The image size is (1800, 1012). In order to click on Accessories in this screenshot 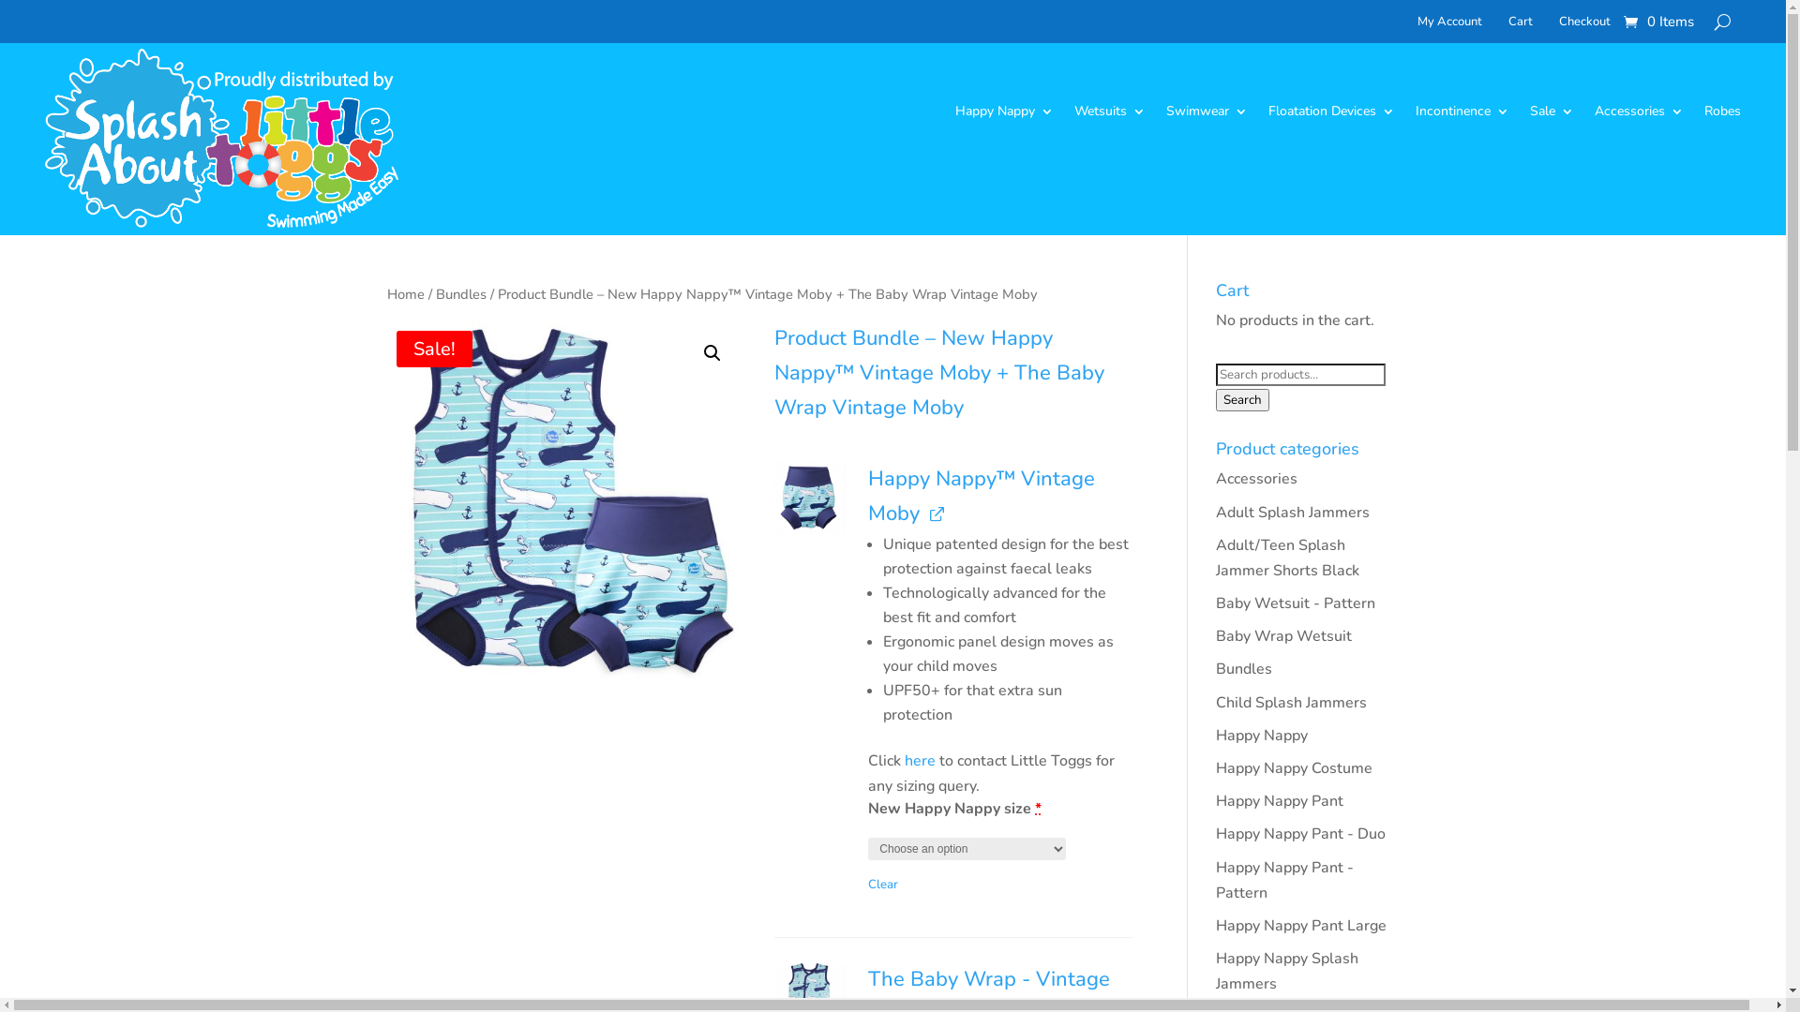, I will do `click(1639, 115)`.